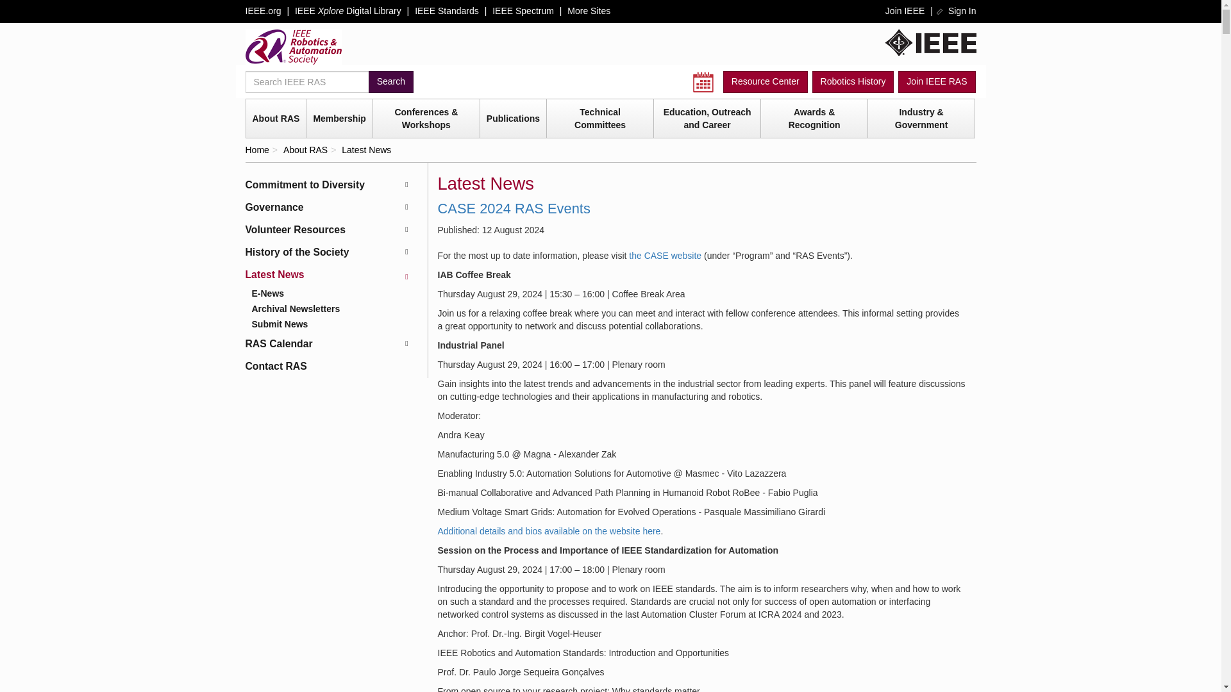  What do you see at coordinates (446, 10) in the screenshot?
I see `IEEE Standards` at bounding box center [446, 10].